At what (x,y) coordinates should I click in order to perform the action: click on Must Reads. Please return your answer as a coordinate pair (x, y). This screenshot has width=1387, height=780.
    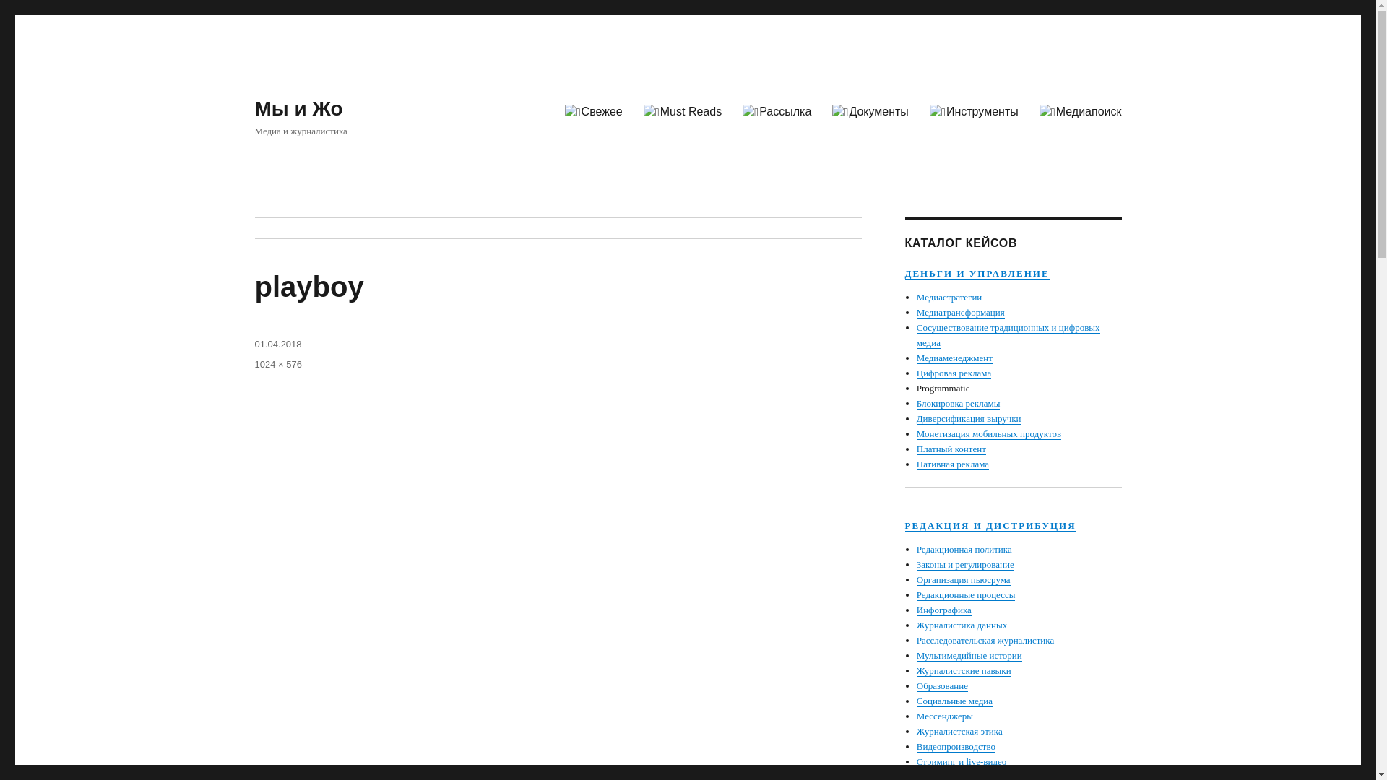
    Looking at the image, I should click on (682, 112).